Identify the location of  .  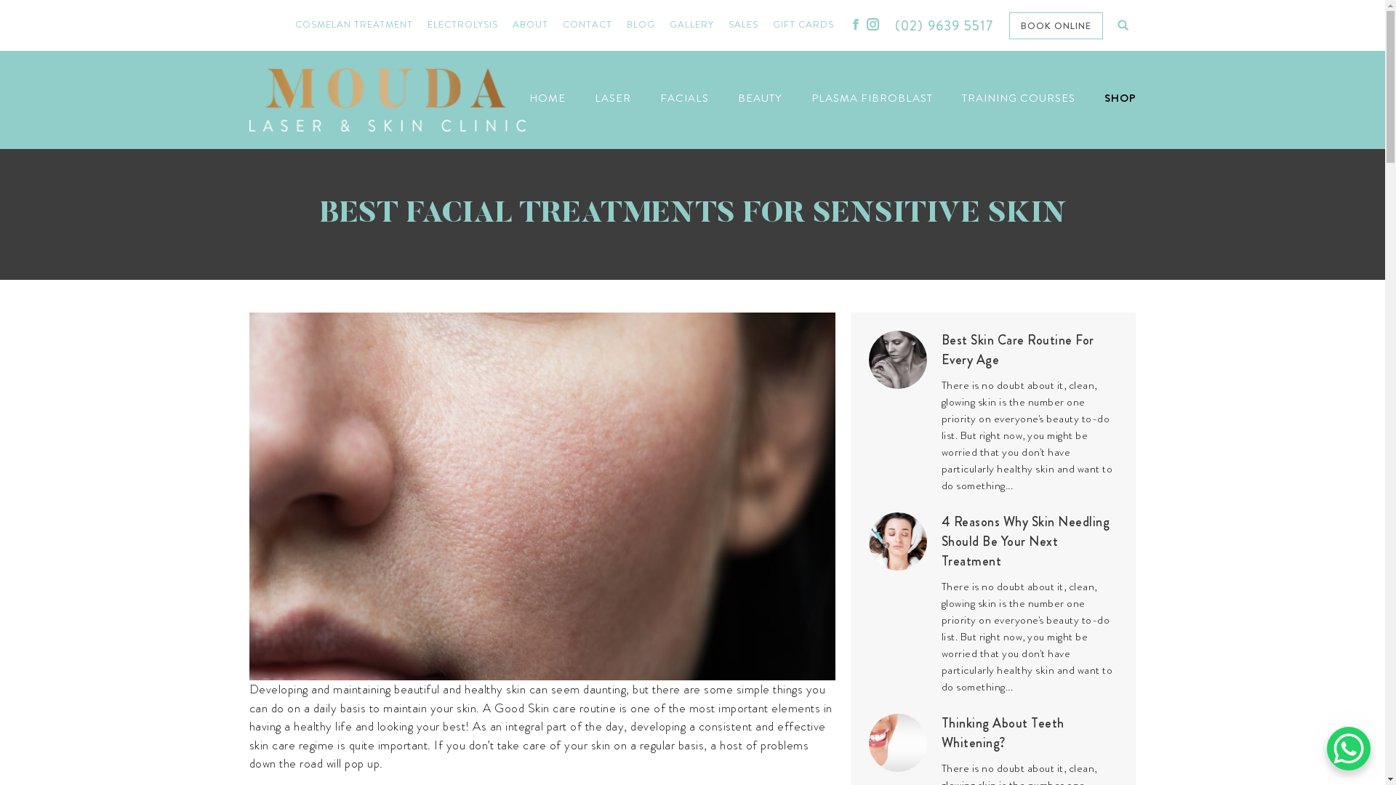
(1123, 26).